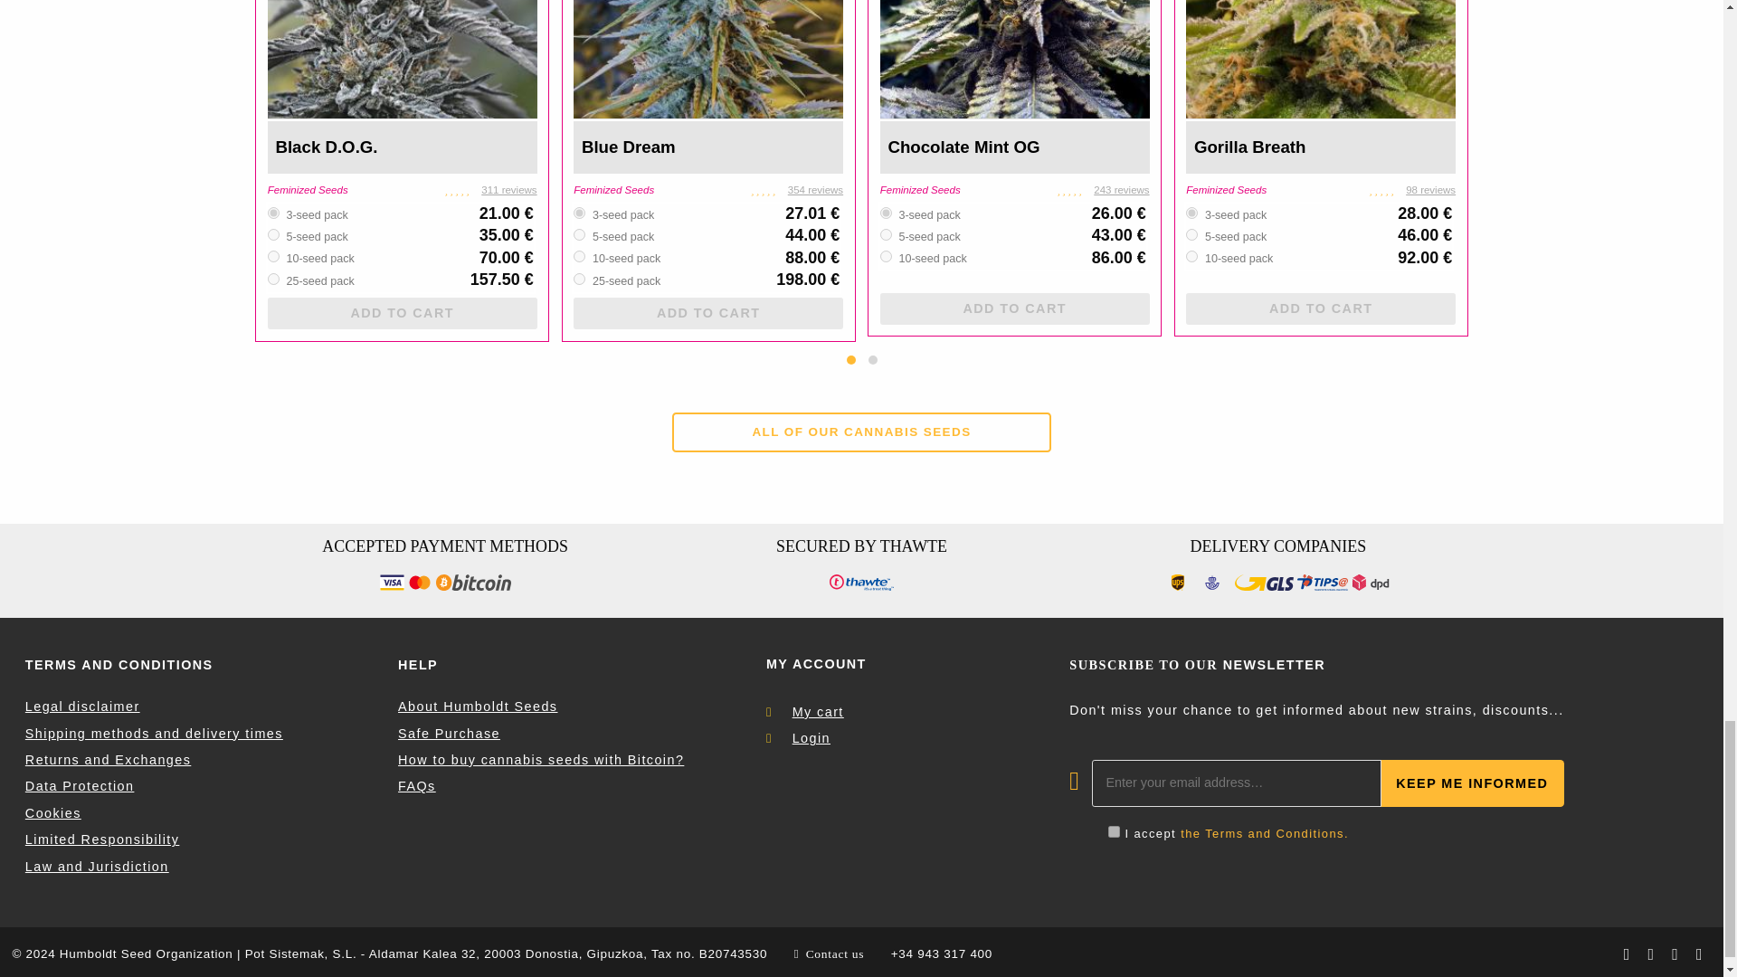 The height and width of the screenshot is (977, 1737). I want to click on HS0131, so click(887, 233).